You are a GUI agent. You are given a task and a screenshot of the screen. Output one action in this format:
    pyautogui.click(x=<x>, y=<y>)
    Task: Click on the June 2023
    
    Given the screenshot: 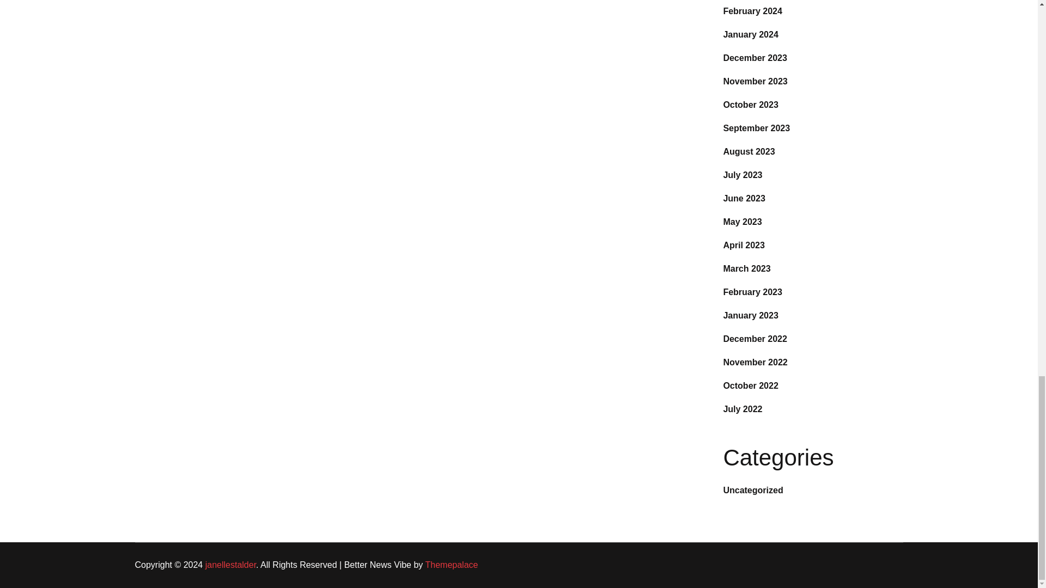 What is the action you would take?
    pyautogui.click(x=743, y=198)
    